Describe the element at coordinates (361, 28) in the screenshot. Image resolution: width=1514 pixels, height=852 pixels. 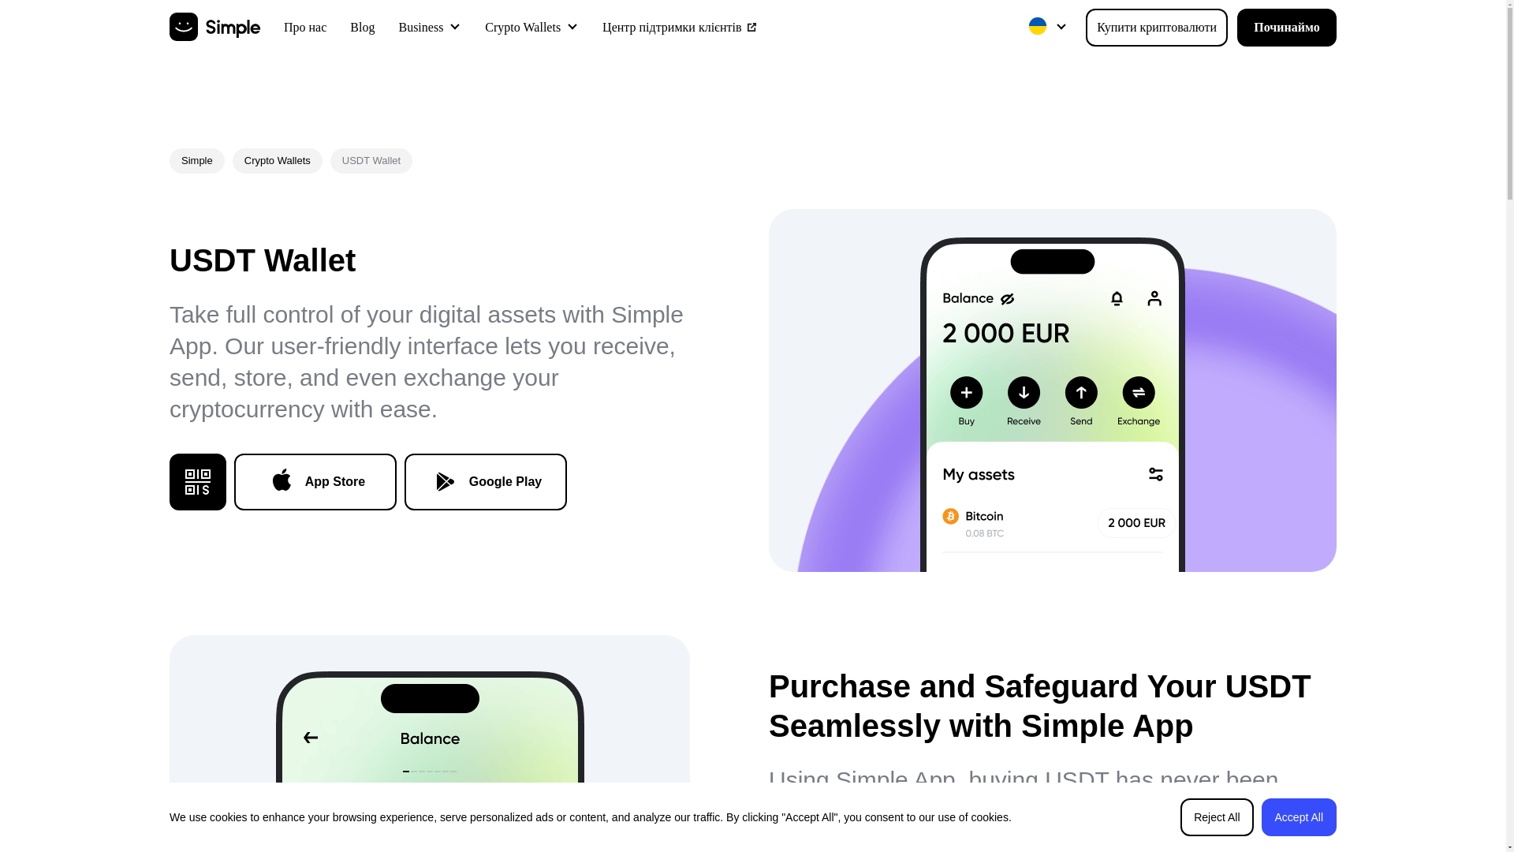
I see `Blog` at that location.